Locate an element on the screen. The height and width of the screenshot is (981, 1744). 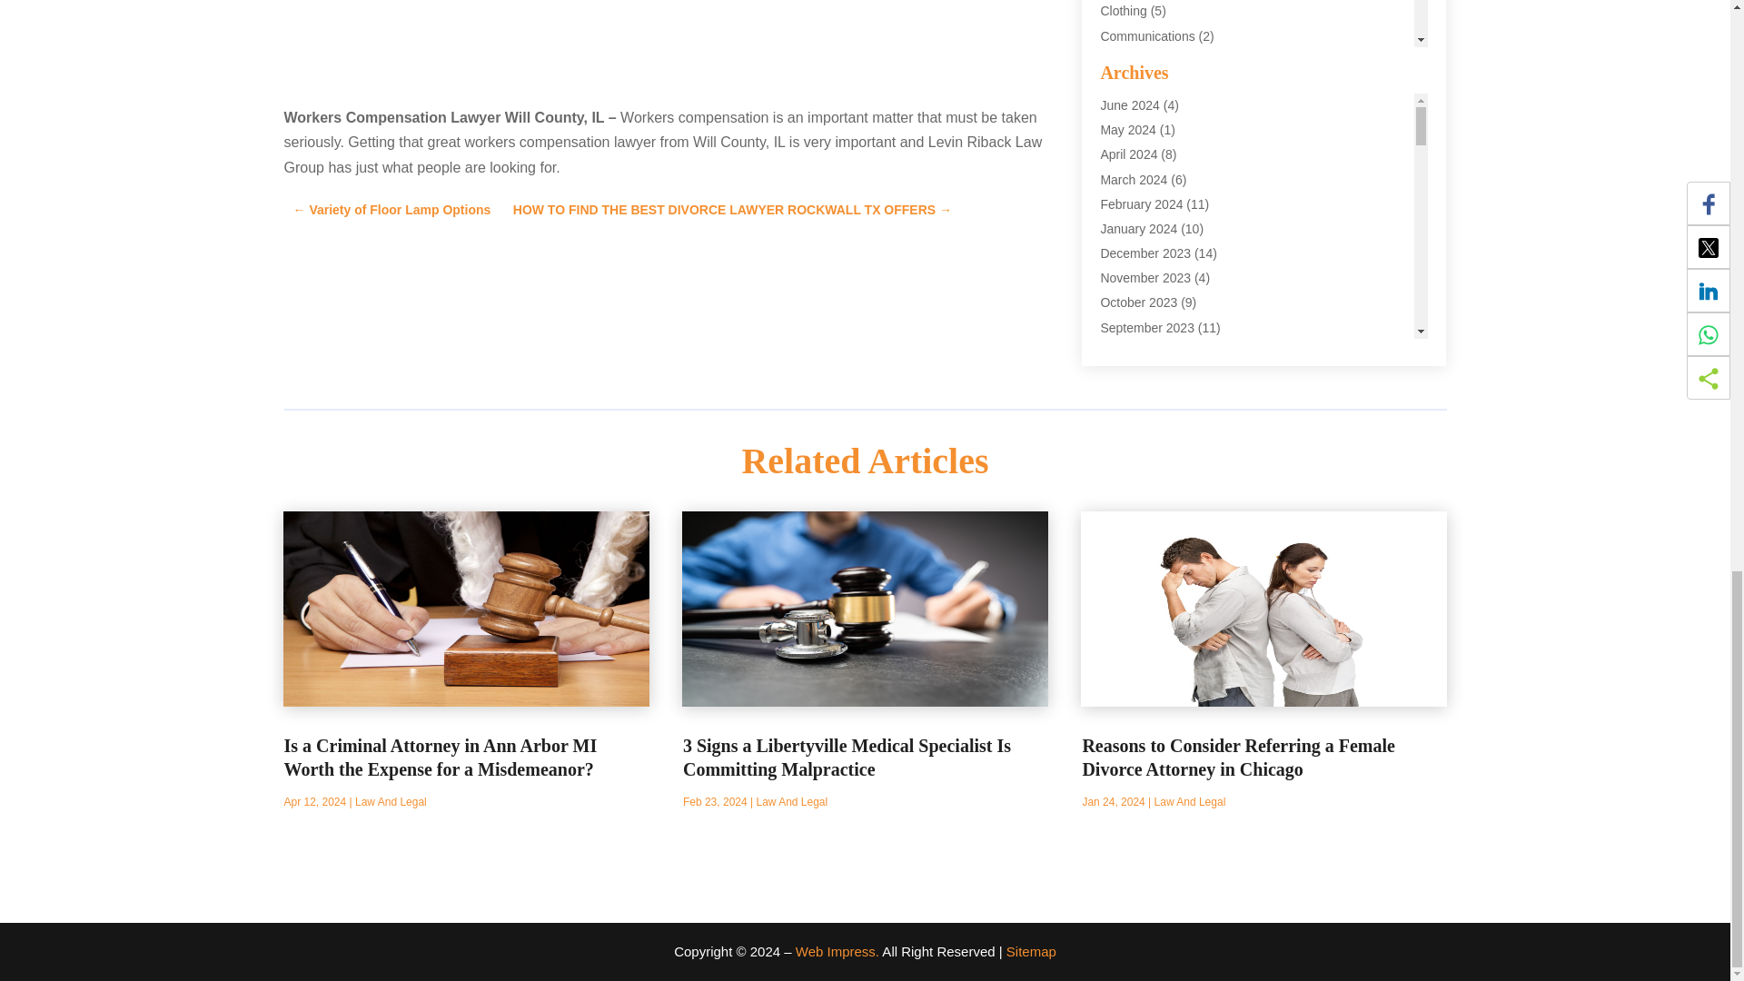
Electricians is located at coordinates (1132, 183).